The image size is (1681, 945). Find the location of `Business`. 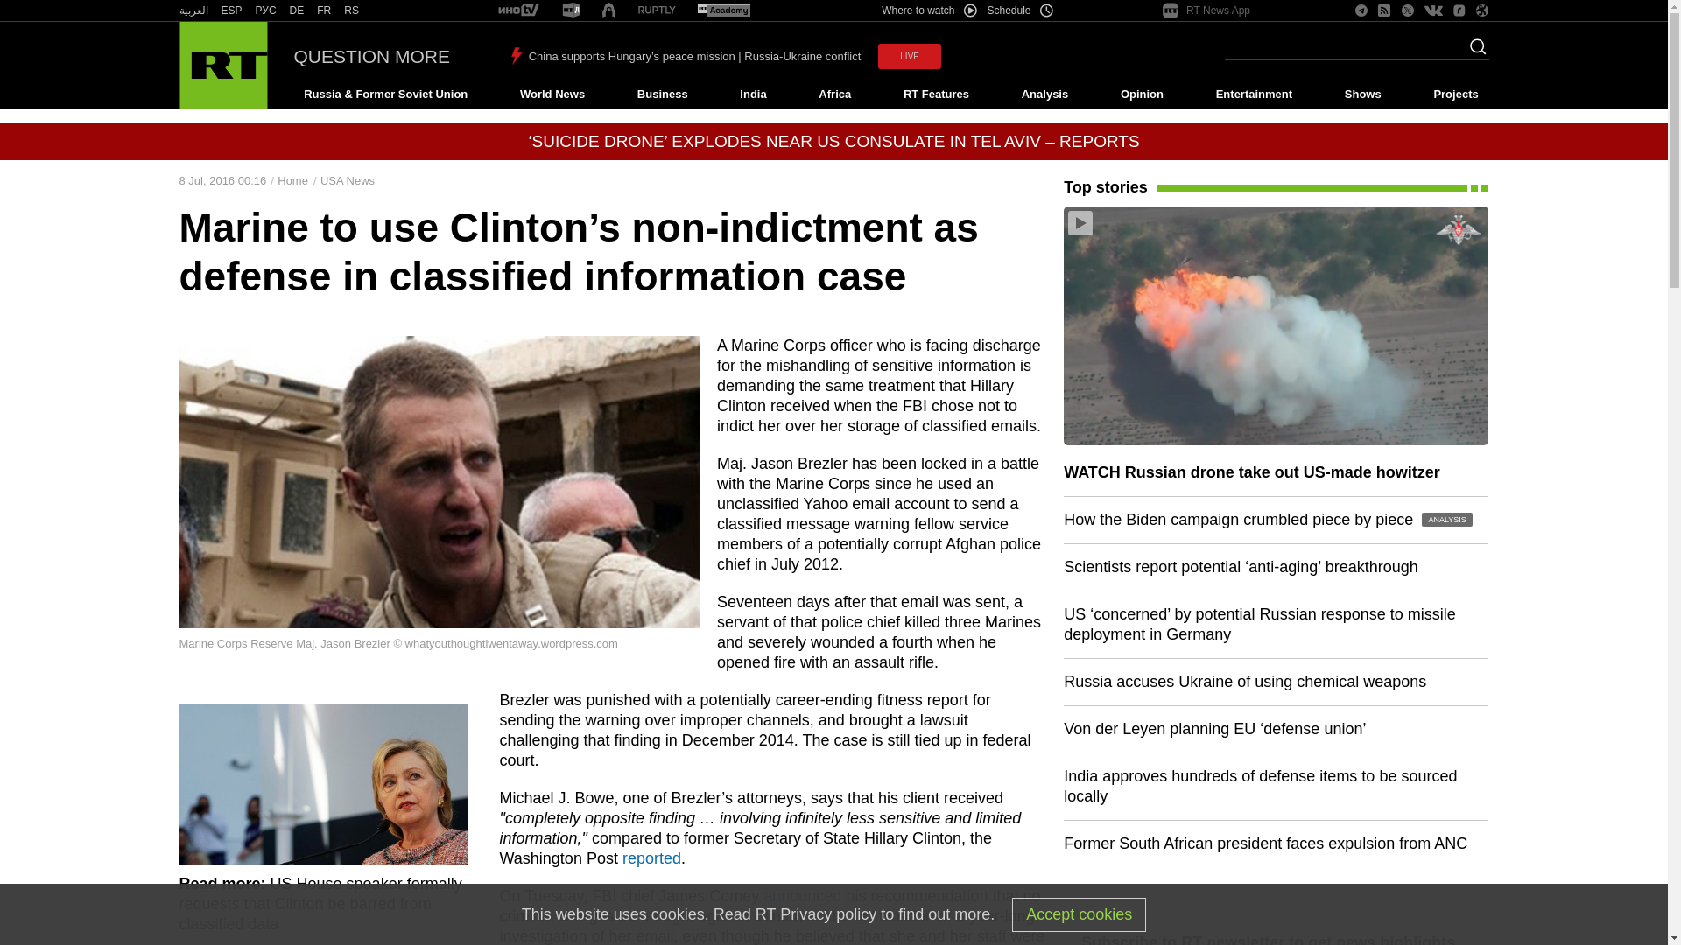

Business is located at coordinates (662, 94).